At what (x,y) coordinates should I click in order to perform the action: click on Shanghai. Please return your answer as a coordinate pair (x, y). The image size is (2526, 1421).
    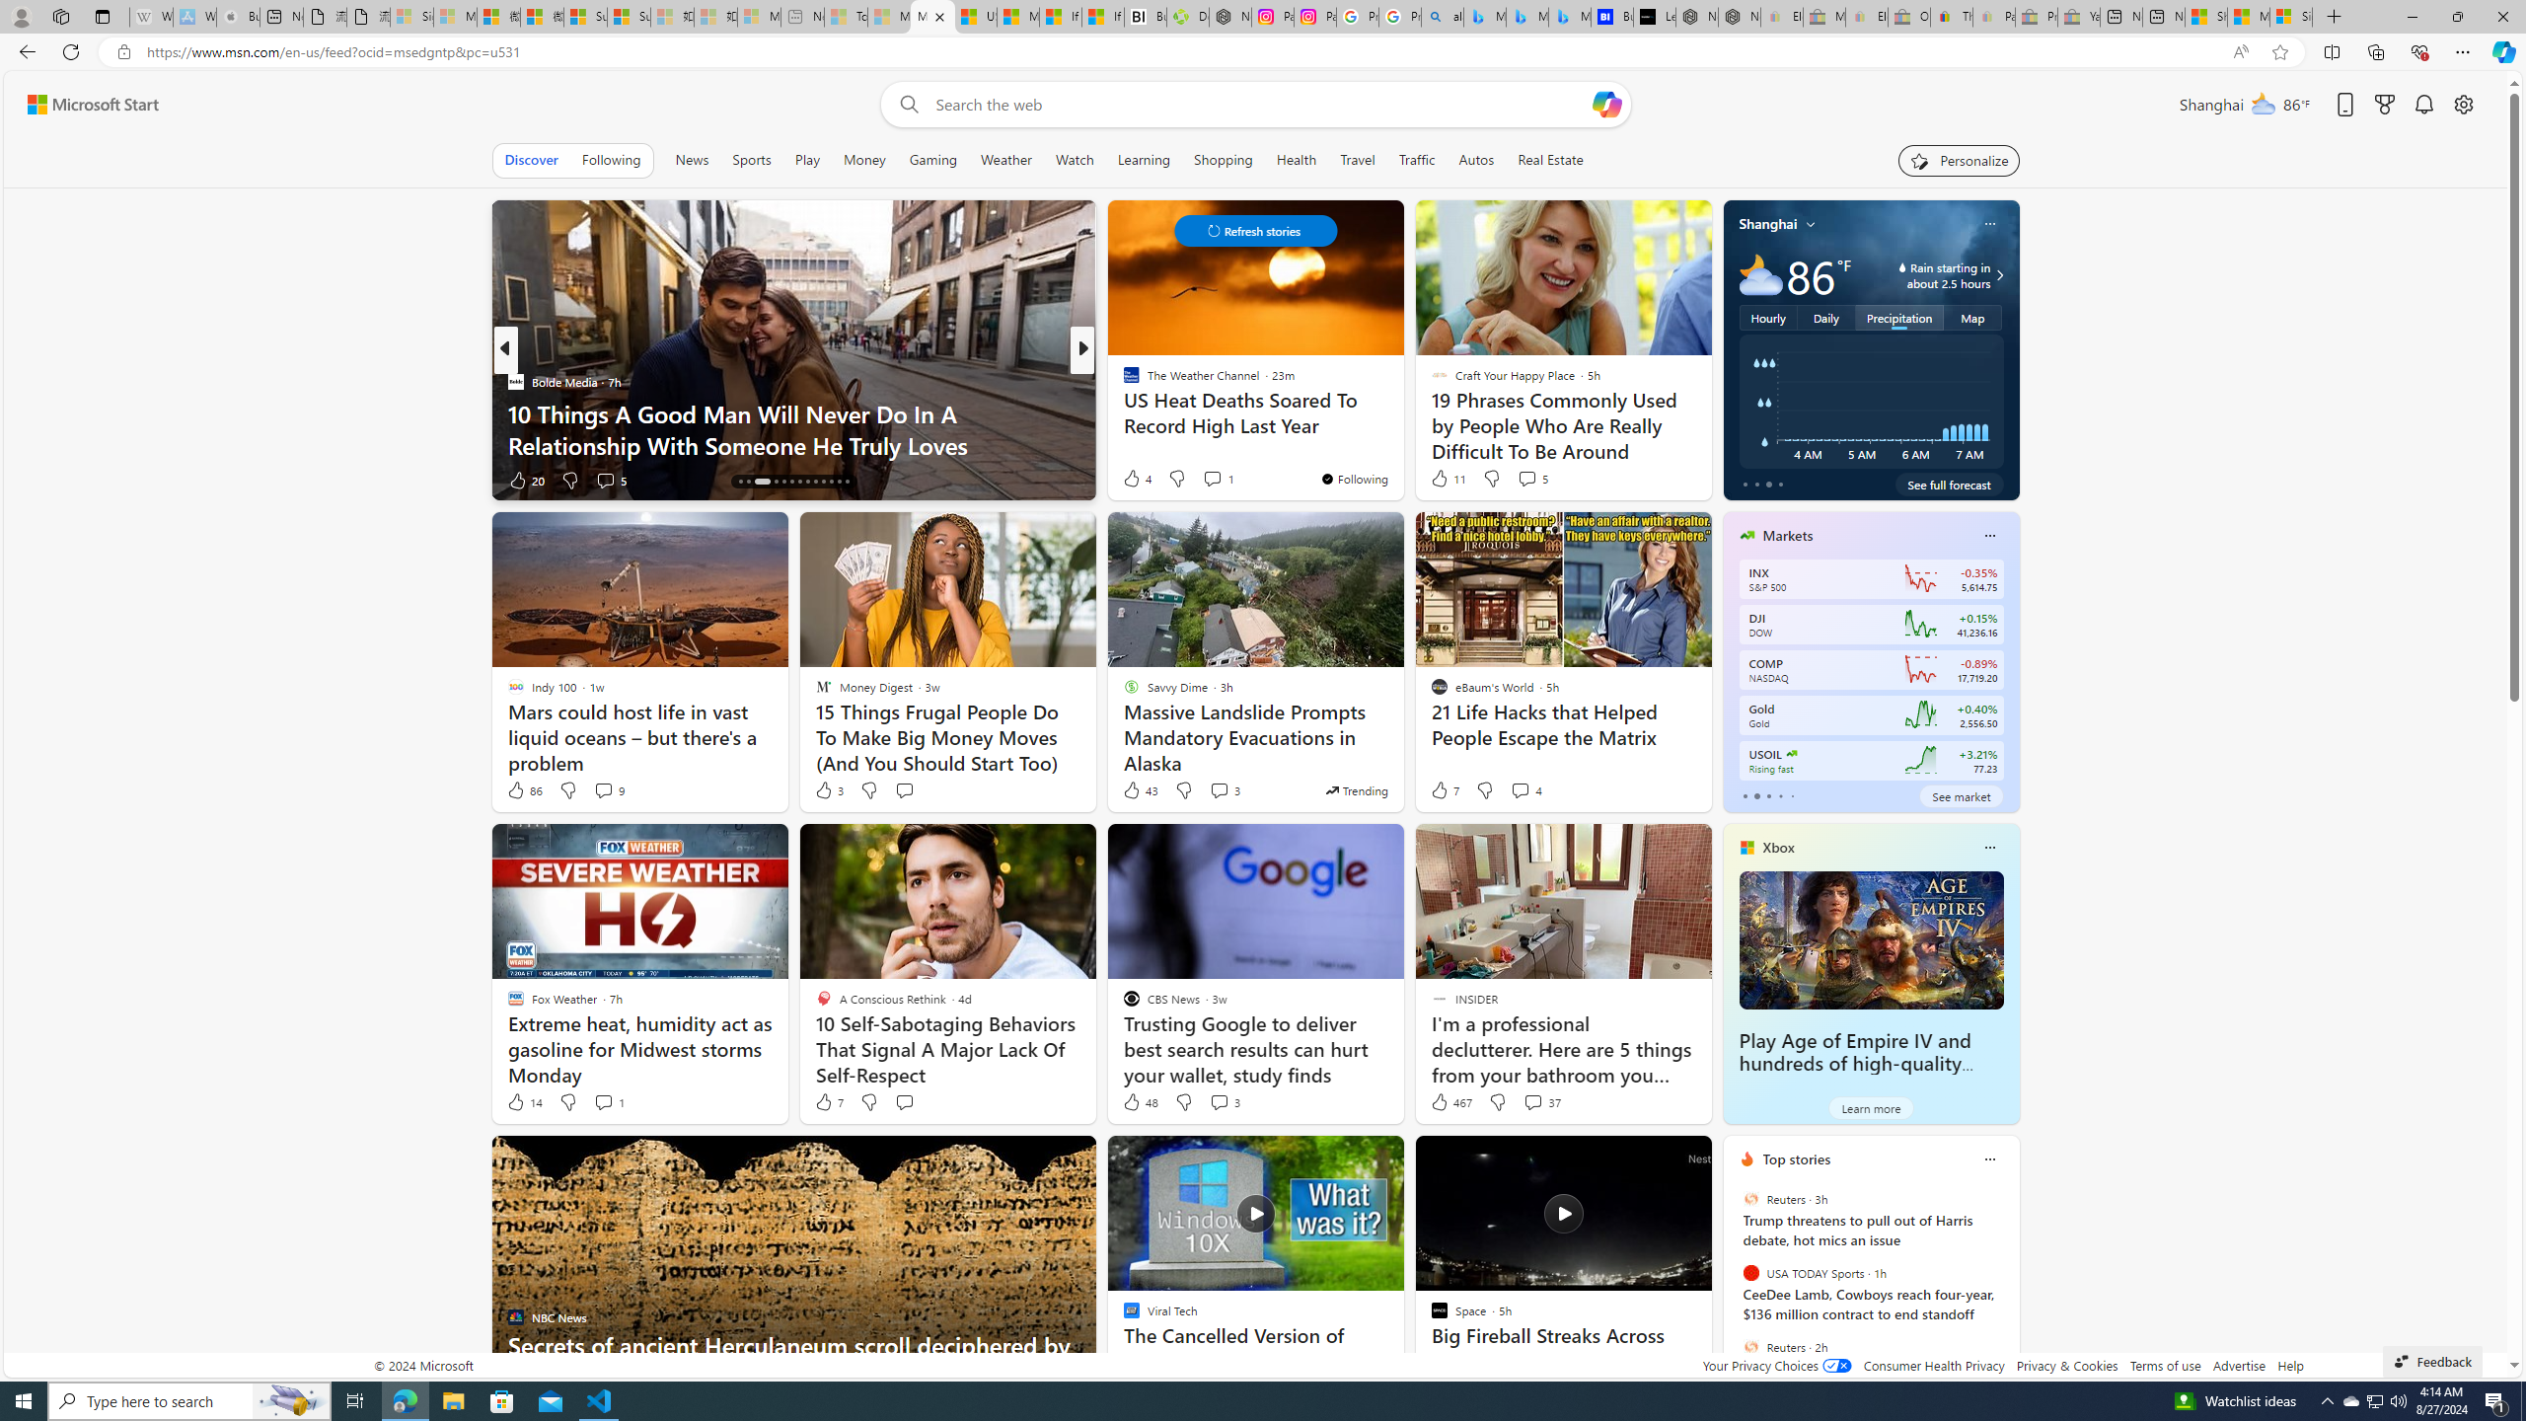
    Looking at the image, I should click on (1768, 223).